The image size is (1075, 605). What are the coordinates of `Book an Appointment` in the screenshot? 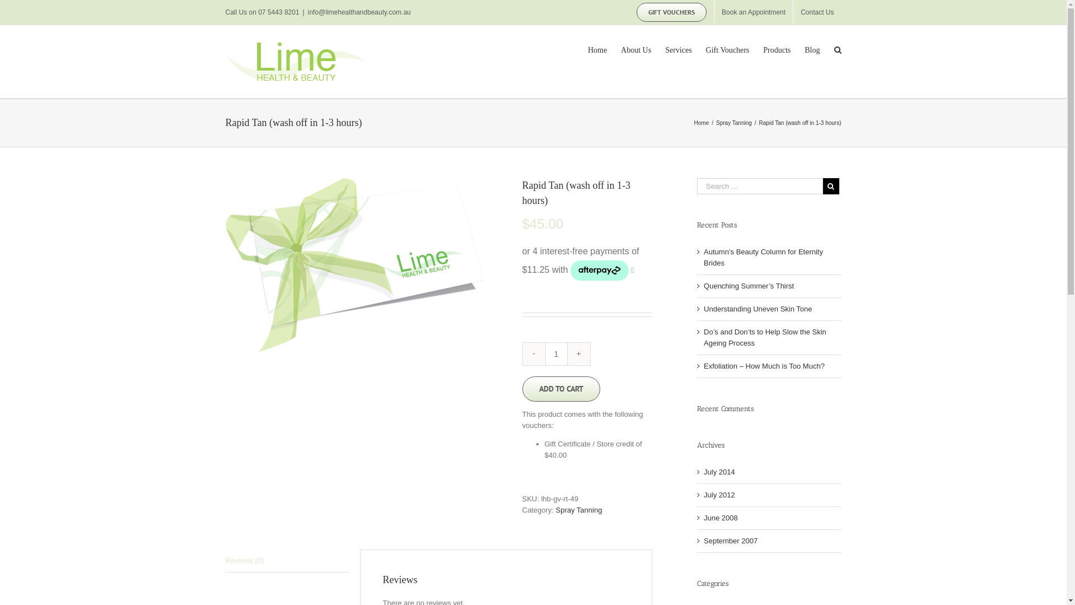 It's located at (754, 12).